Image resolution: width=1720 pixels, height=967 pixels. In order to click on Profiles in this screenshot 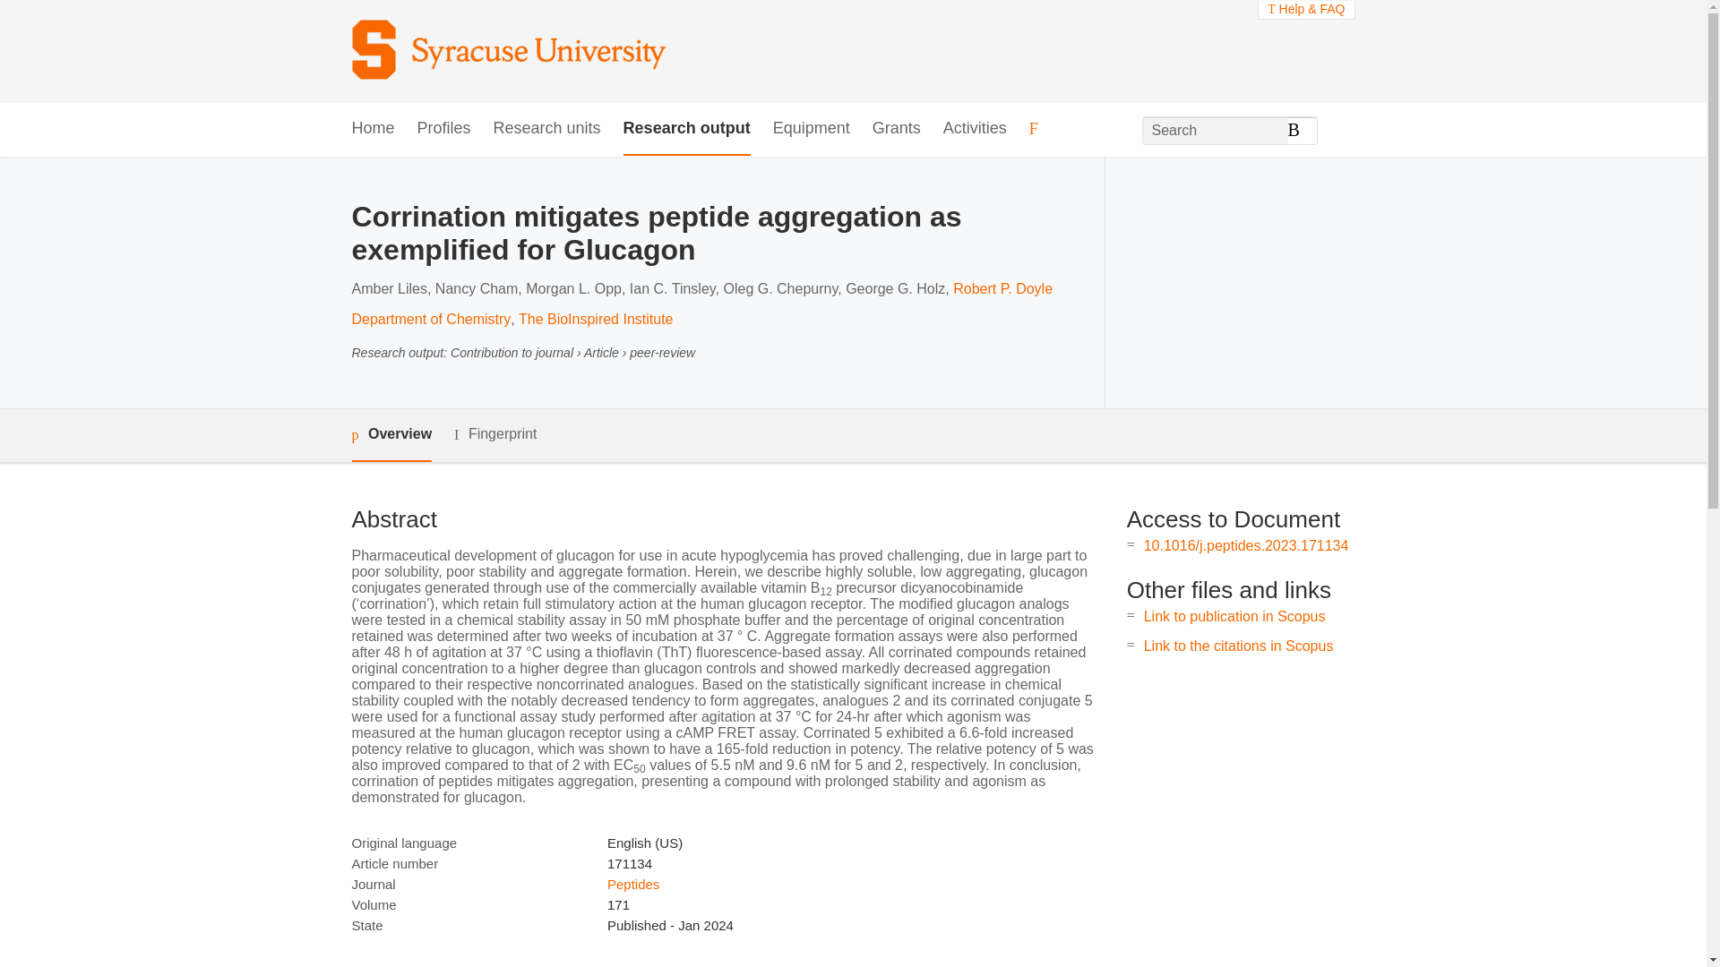, I will do `click(444, 129)`.